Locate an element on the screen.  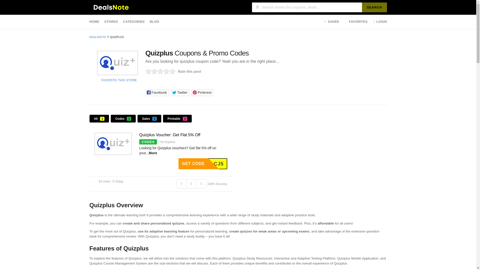
STORES is located at coordinates (111, 21).